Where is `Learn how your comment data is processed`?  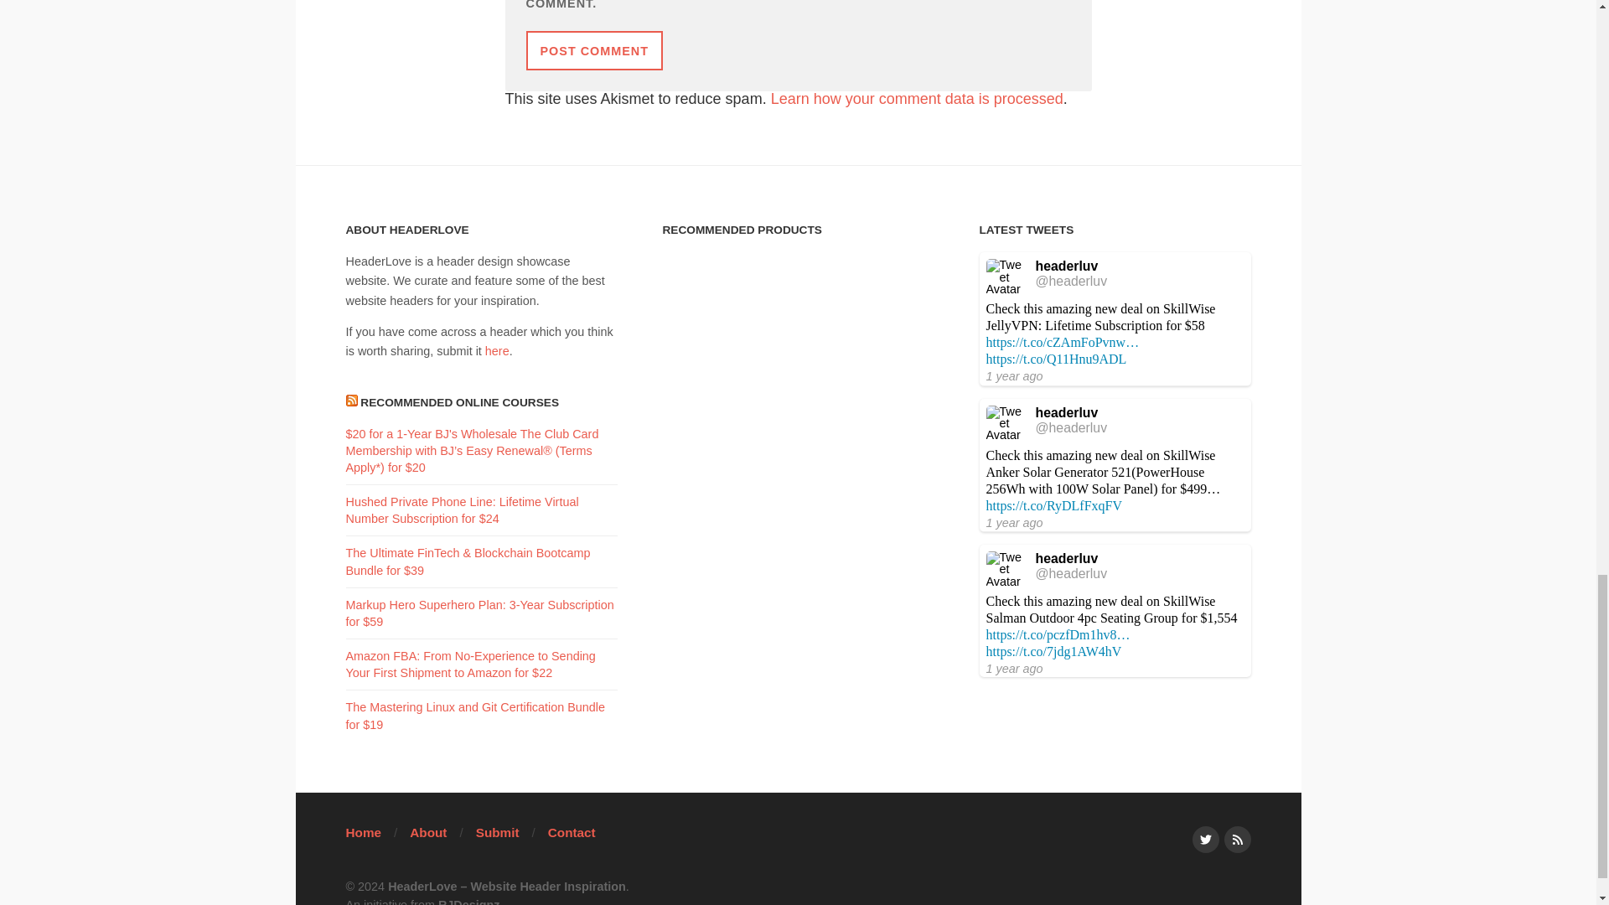 Learn how your comment data is processed is located at coordinates (917, 99).